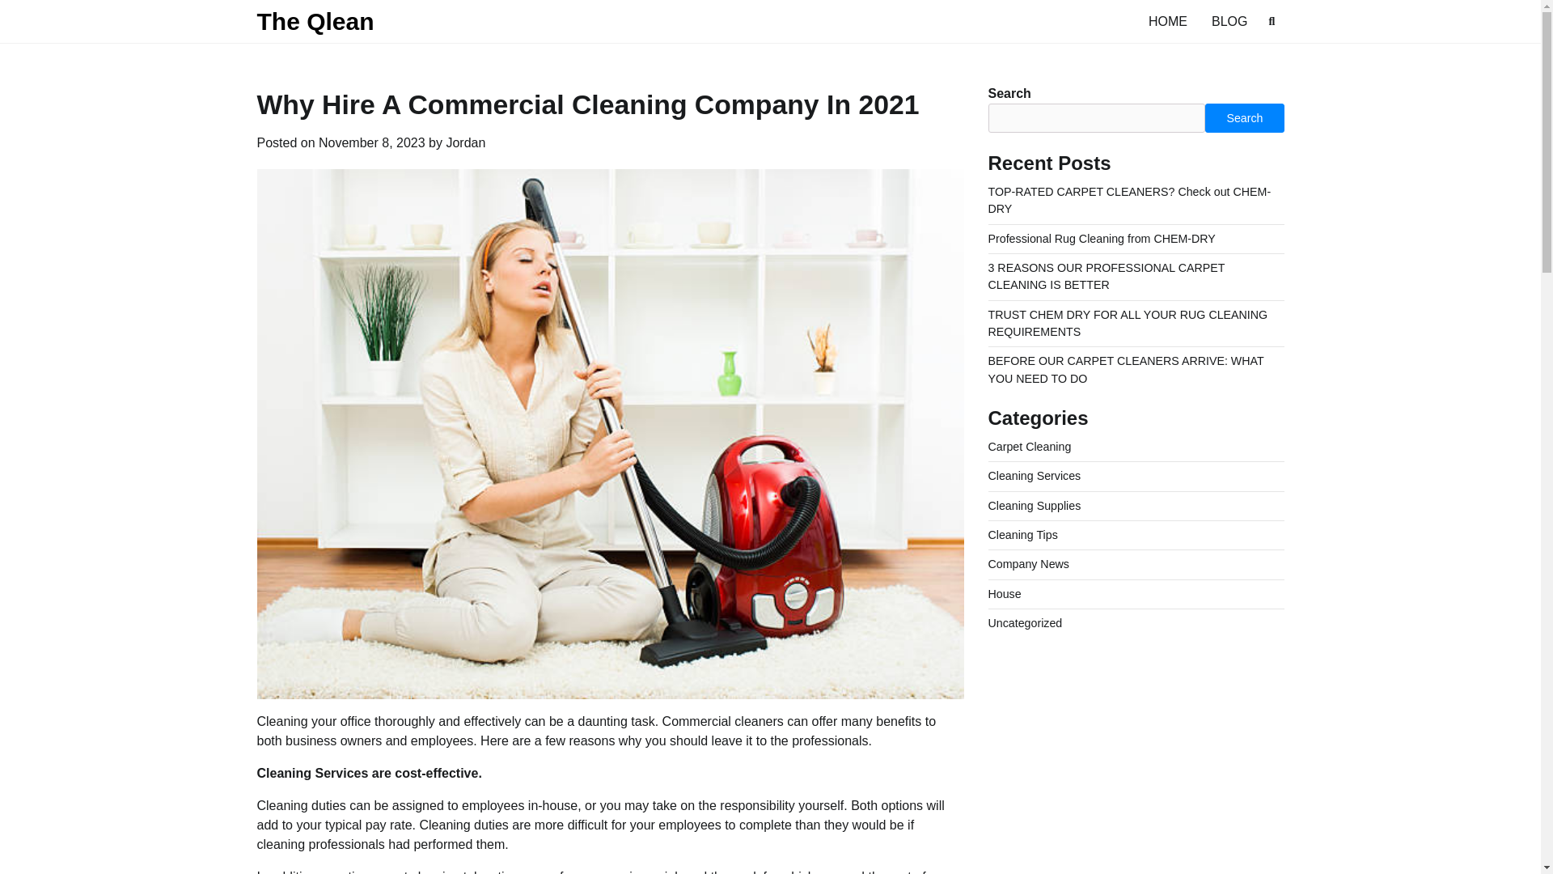  Describe the element at coordinates (1029, 447) in the screenshot. I see `Carpet Cleaning` at that location.